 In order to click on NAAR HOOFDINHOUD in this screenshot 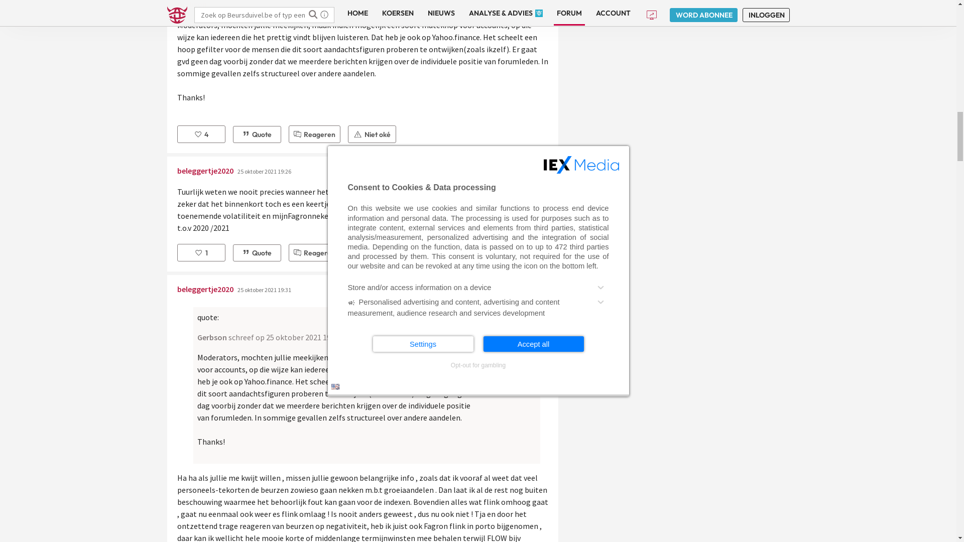, I will do `click(8, 14)`.